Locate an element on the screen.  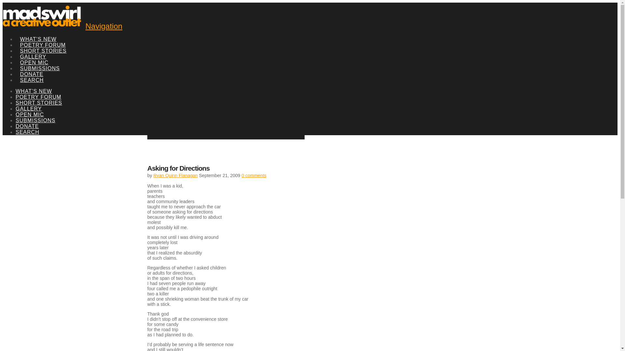
POETRY FORUM is located at coordinates (38, 97).